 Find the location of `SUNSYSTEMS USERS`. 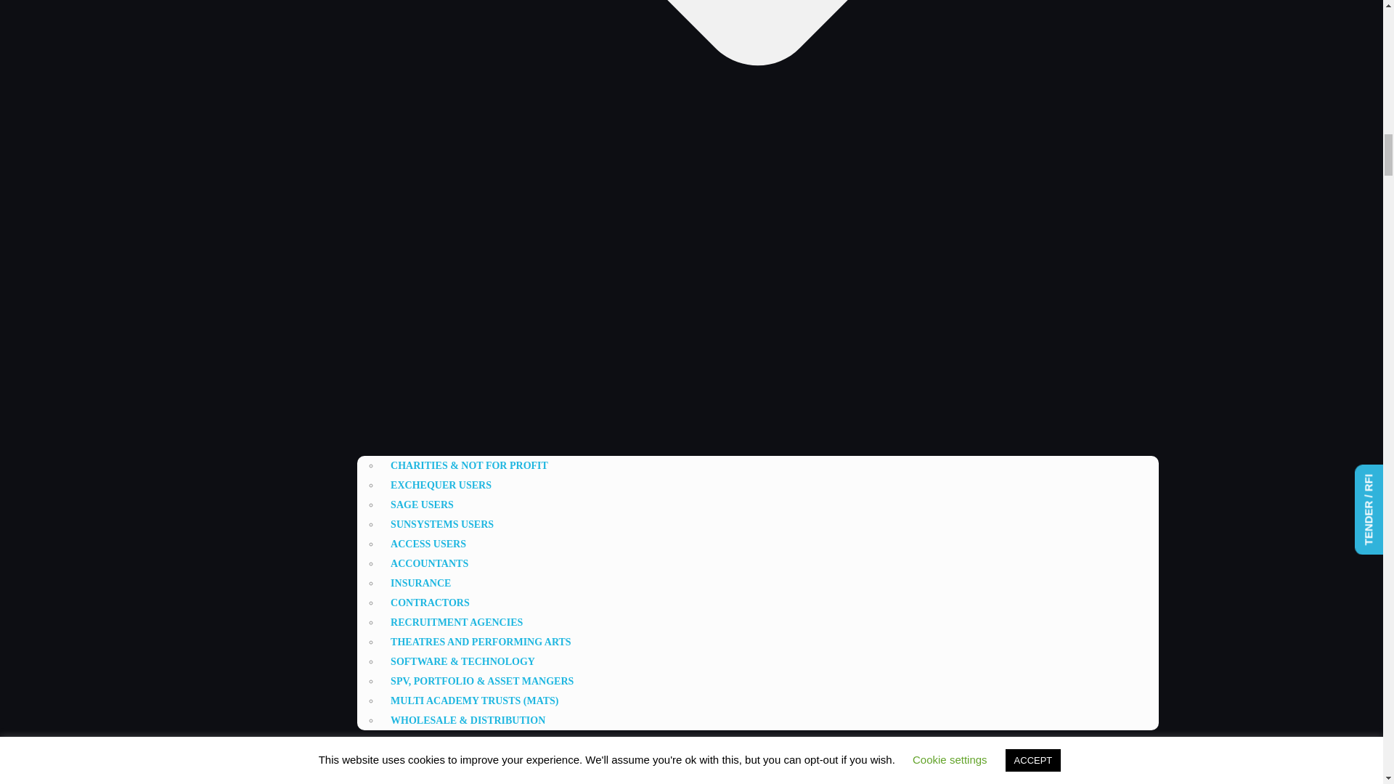

SUNSYSTEMS USERS is located at coordinates (441, 524).